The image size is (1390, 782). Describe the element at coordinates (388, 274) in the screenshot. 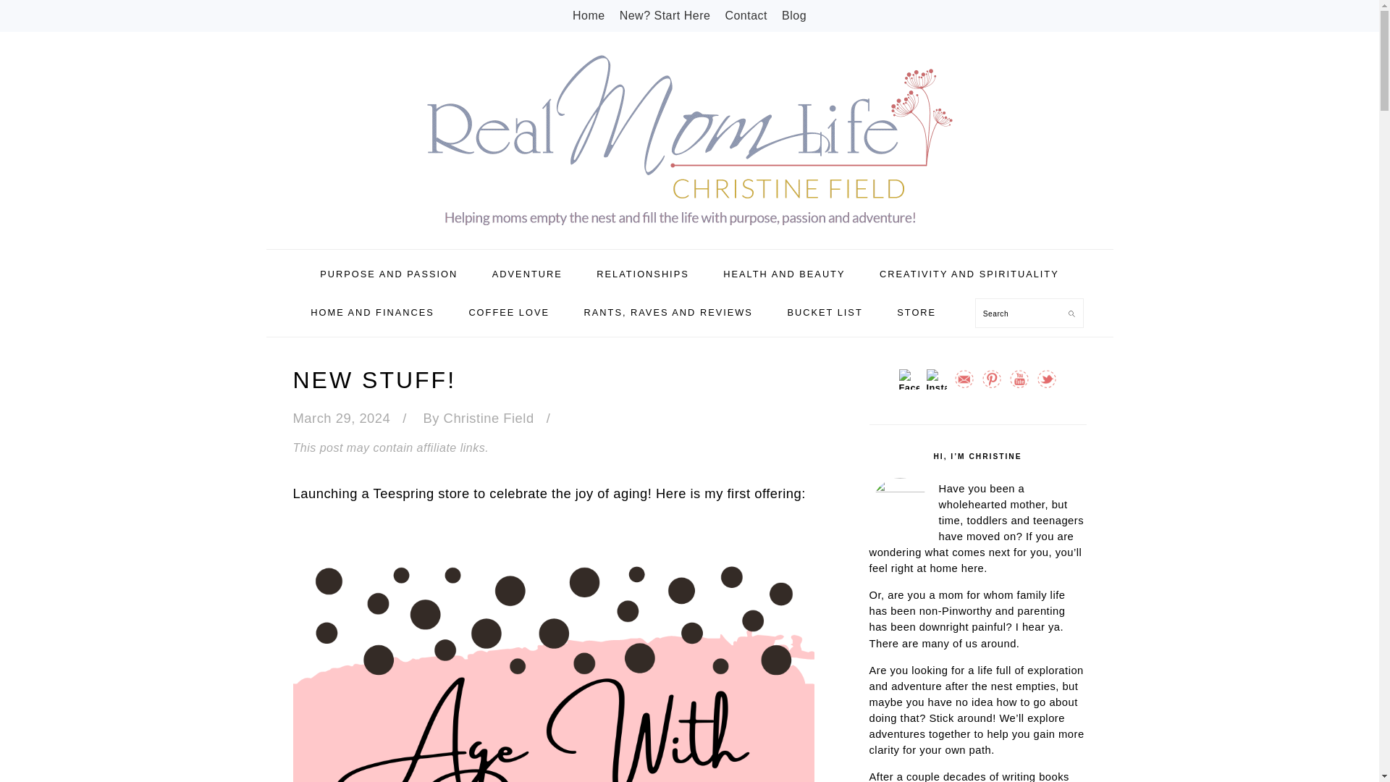

I see `PURPOSE AND PASSION` at that location.